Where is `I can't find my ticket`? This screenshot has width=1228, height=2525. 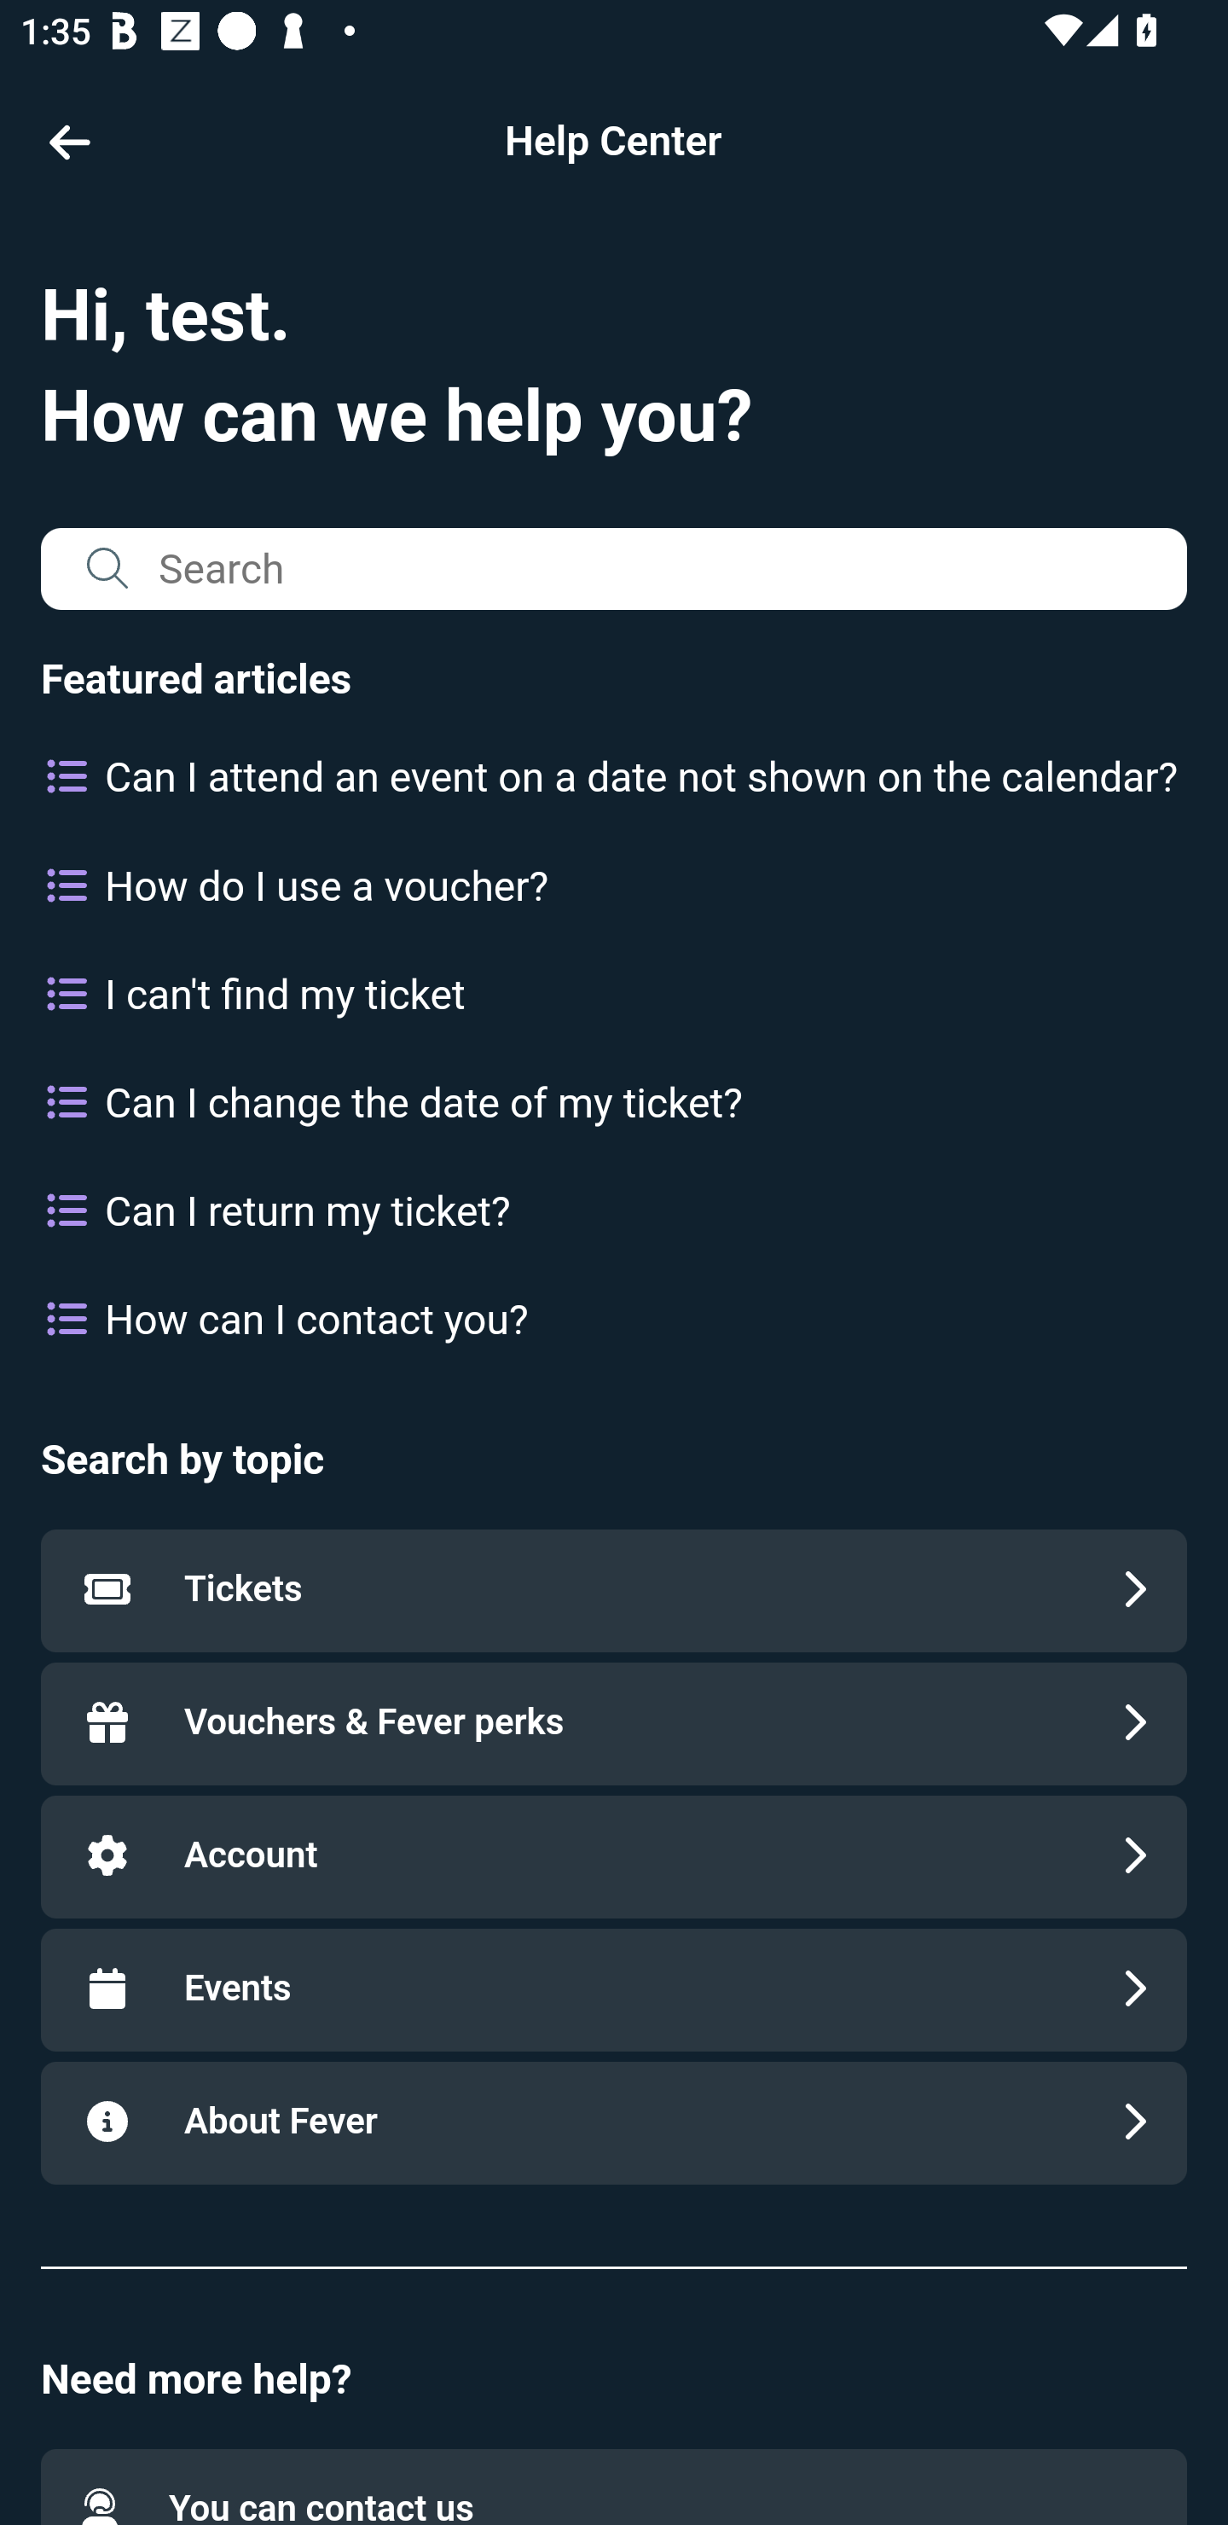
I can't find my ticket is located at coordinates (614, 993).